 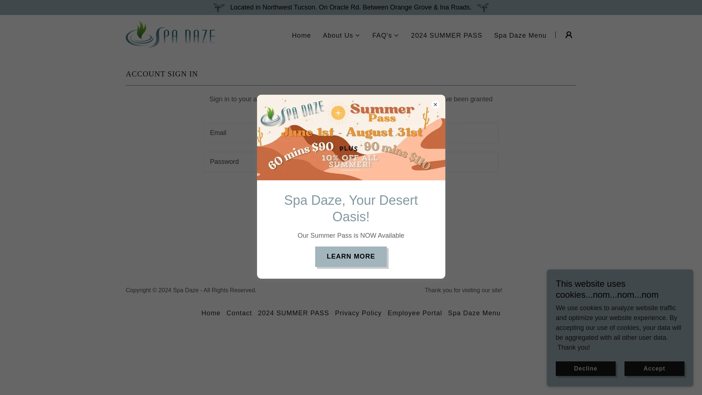 What do you see at coordinates (341, 36) in the screenshot?
I see `About Us` at bounding box center [341, 36].